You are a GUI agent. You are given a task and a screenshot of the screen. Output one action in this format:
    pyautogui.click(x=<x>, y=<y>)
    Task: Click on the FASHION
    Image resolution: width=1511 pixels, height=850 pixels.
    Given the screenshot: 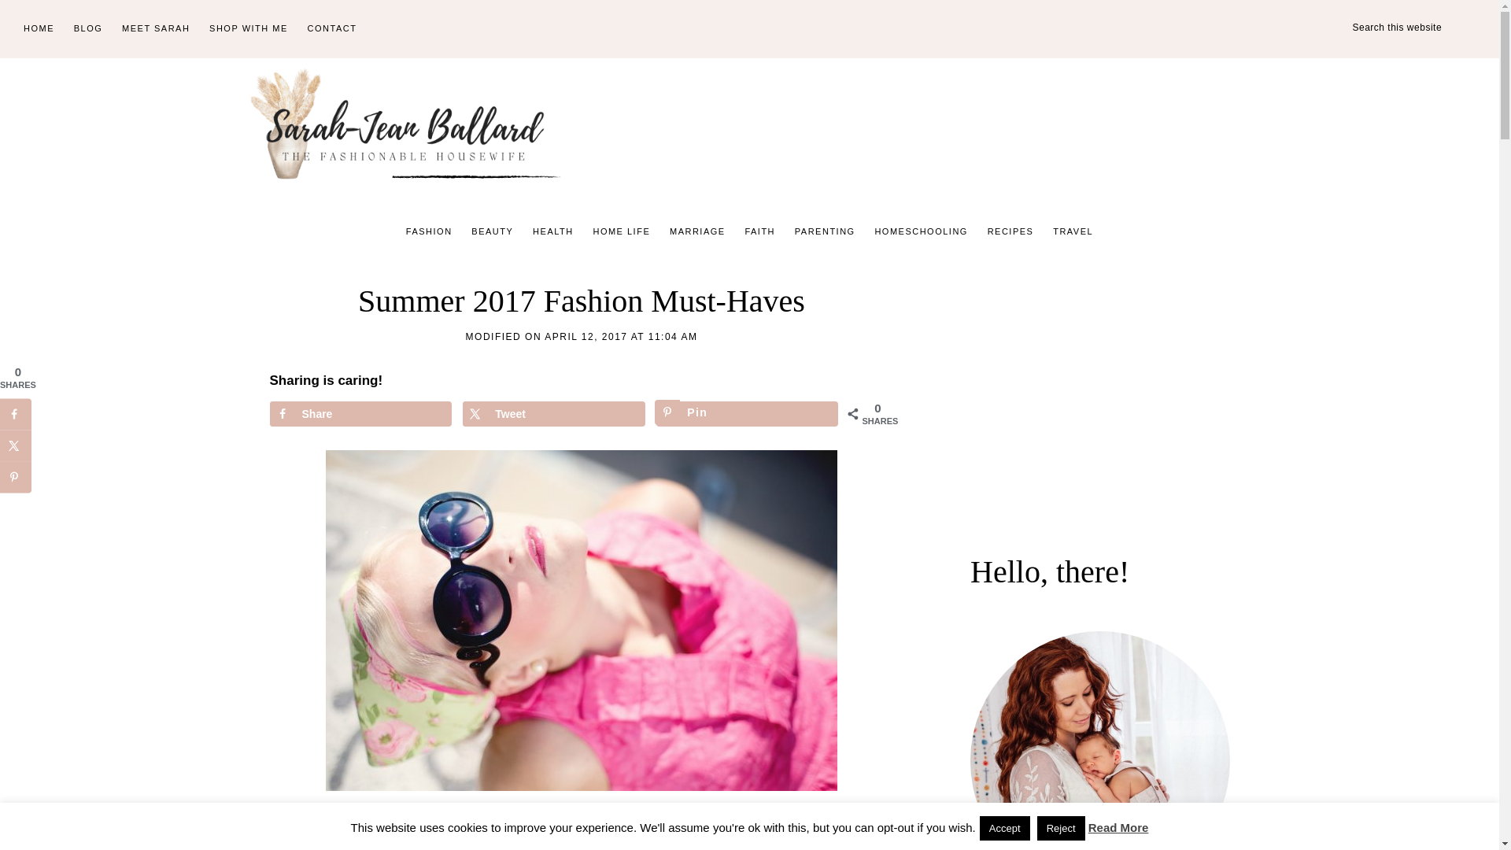 What is the action you would take?
    pyautogui.click(x=430, y=231)
    